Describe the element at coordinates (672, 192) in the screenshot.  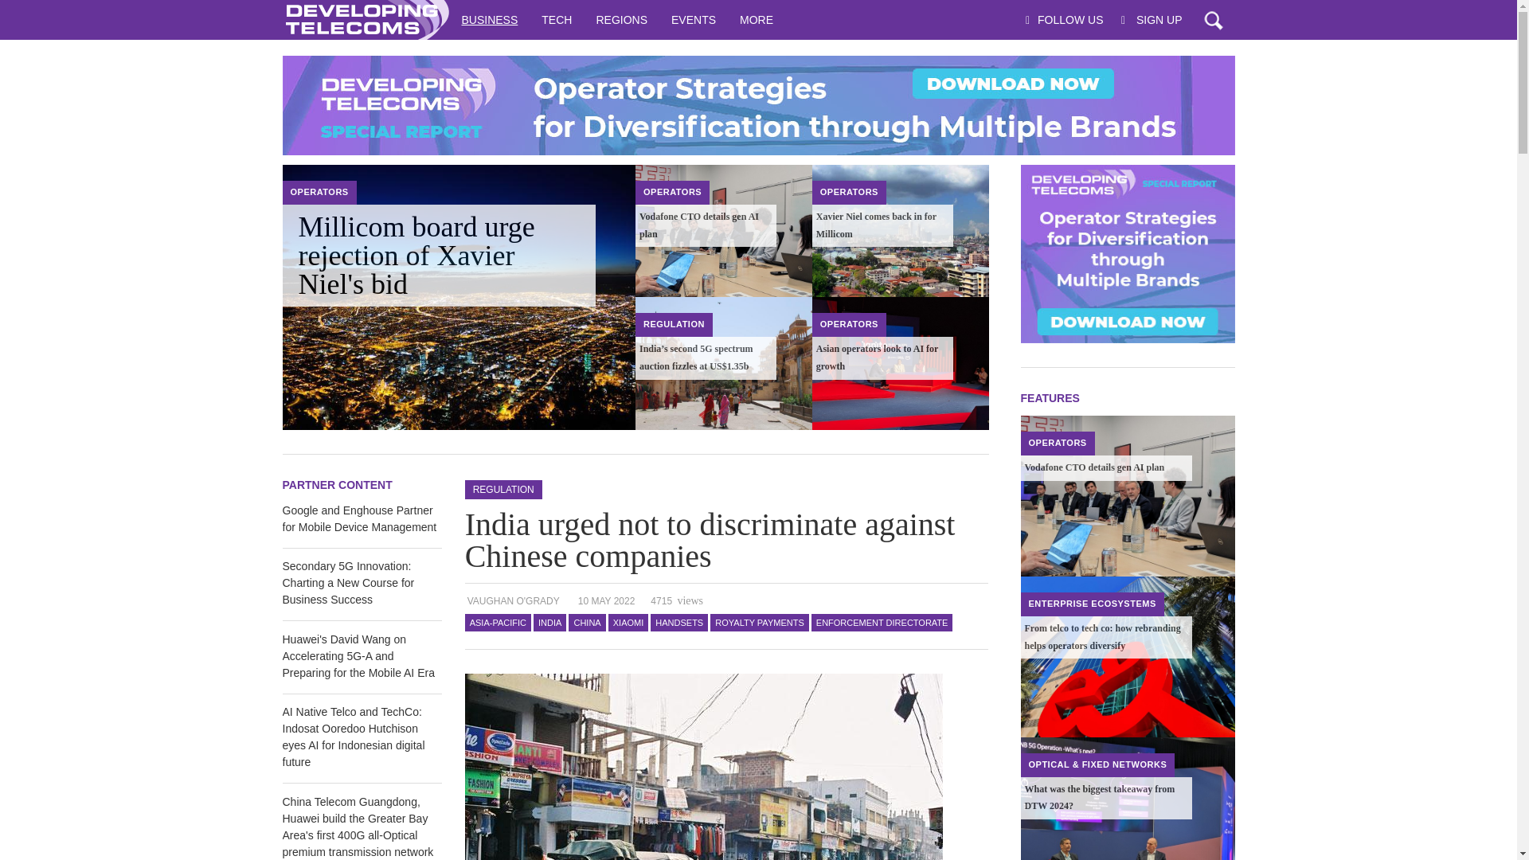
I see `Operators` at that location.